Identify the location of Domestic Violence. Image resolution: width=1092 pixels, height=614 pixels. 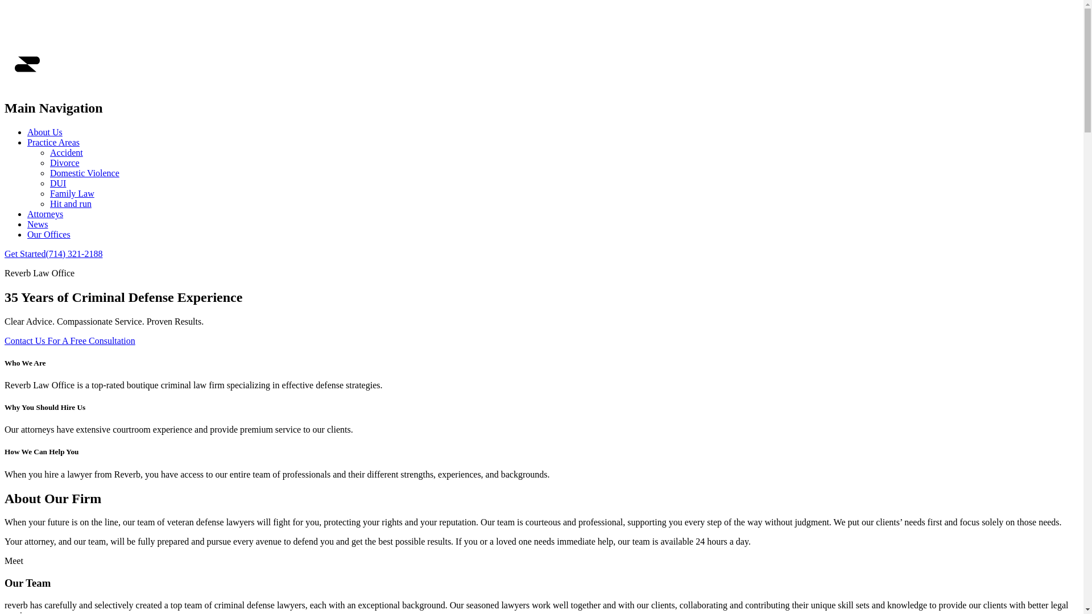
(85, 173).